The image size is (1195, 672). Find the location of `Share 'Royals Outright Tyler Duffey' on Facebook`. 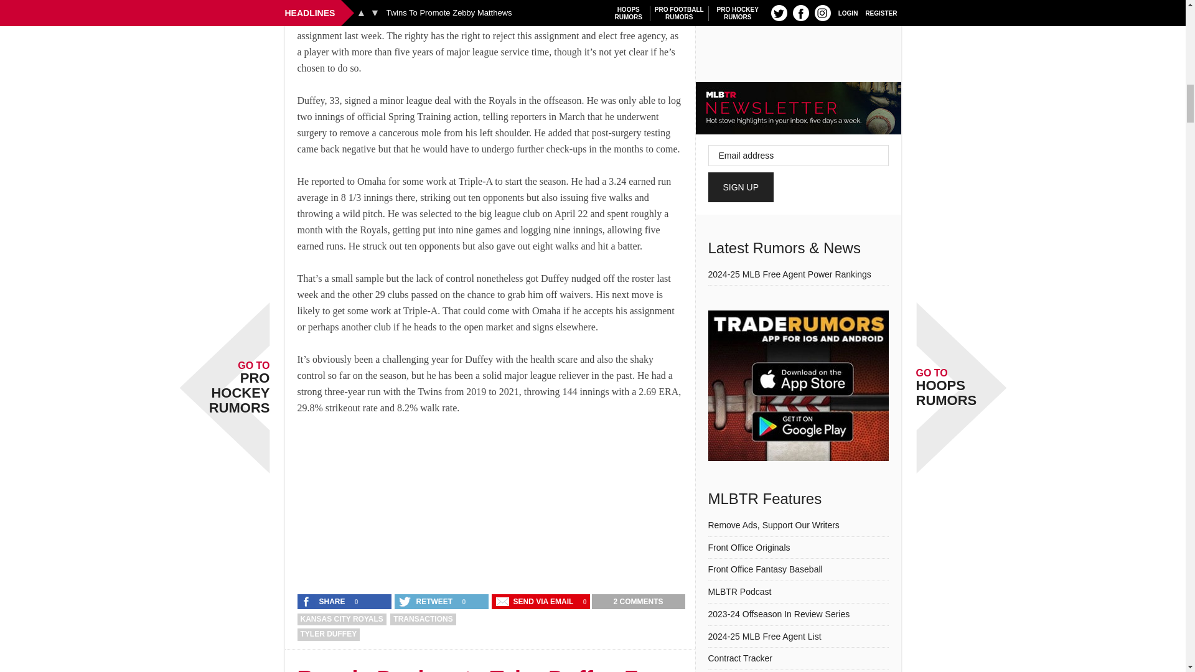

Share 'Royals Outright Tyler Duffey' on Facebook is located at coordinates (324, 601).